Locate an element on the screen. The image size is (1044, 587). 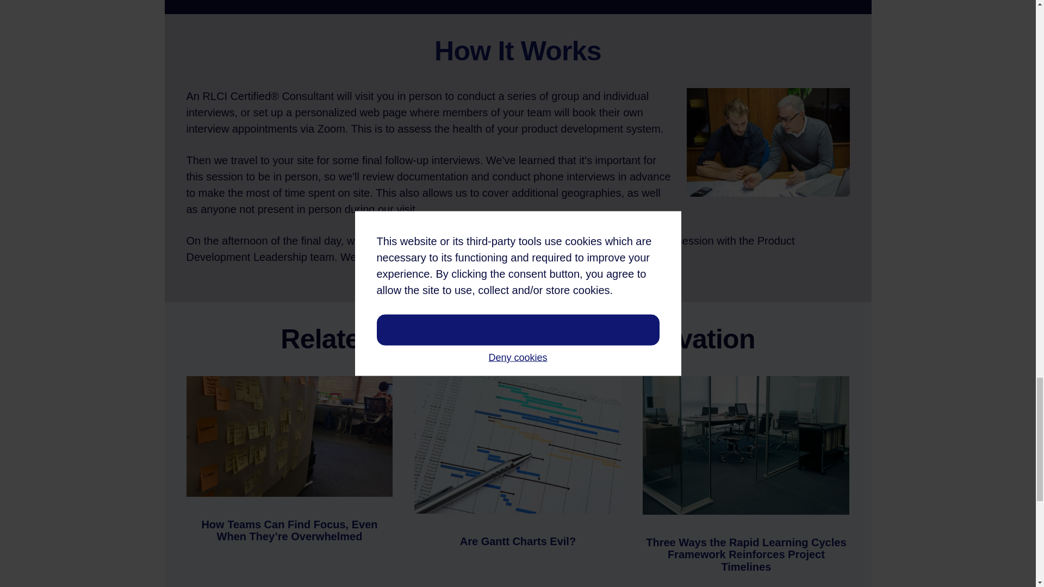
Are-Gantt-Charts-Evil-1024x683.png is located at coordinates (518, 445).